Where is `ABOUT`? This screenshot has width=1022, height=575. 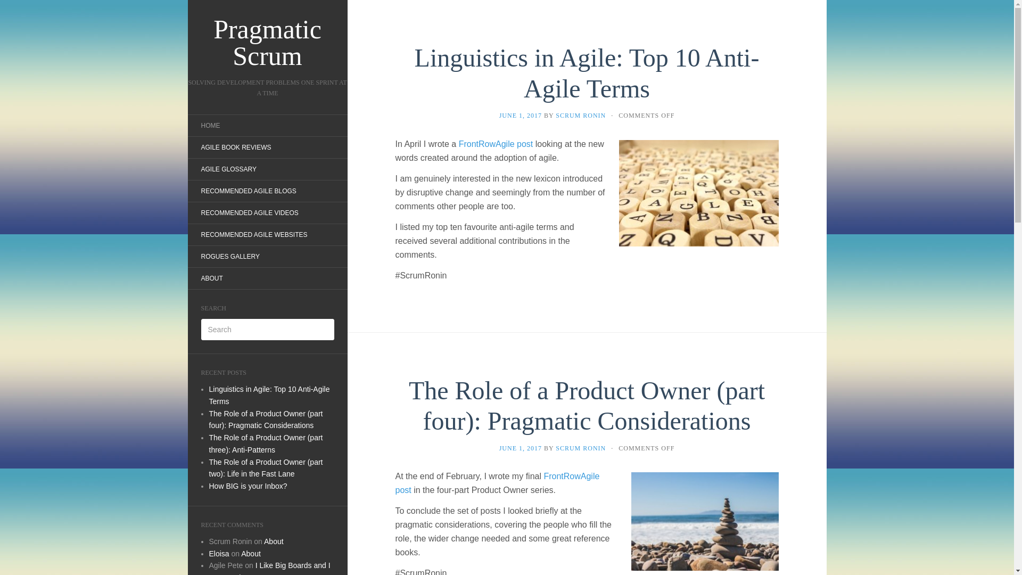 ABOUT is located at coordinates (211, 278).